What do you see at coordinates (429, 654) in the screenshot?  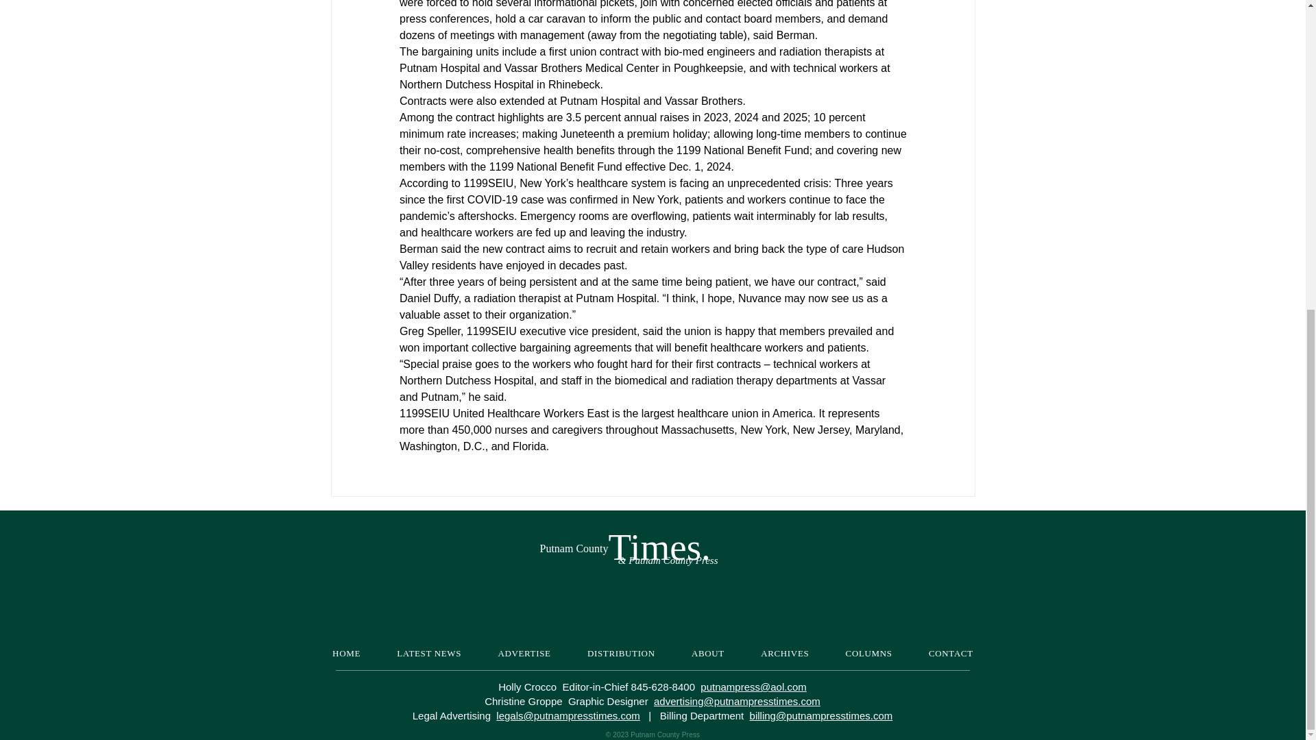 I see `LATEST NEWS` at bounding box center [429, 654].